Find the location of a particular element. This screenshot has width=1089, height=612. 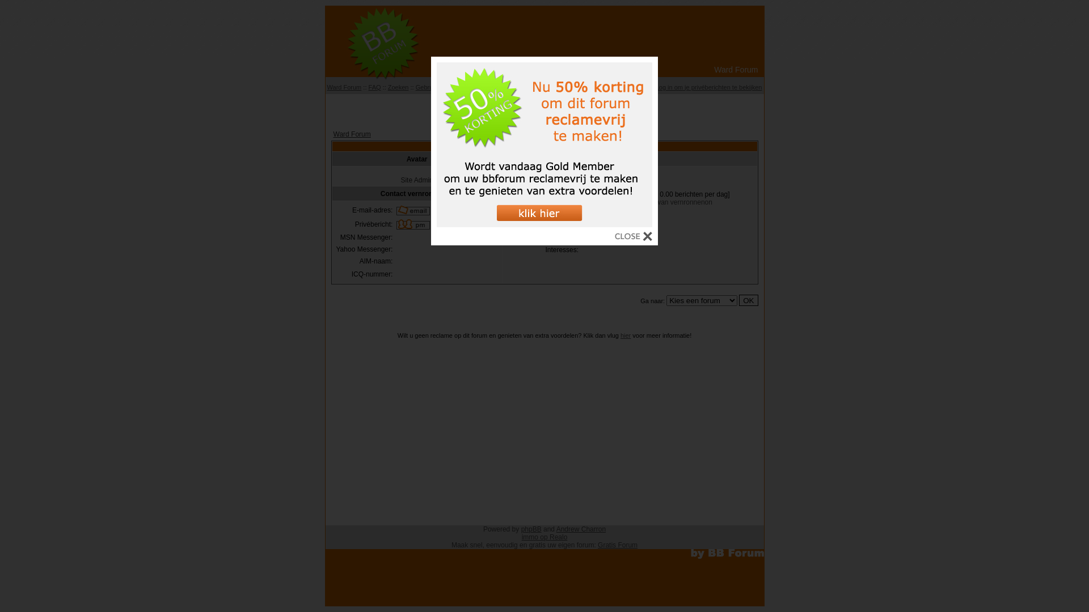

Zoek naar alle berichten van vernronnenon is located at coordinates (648, 202).